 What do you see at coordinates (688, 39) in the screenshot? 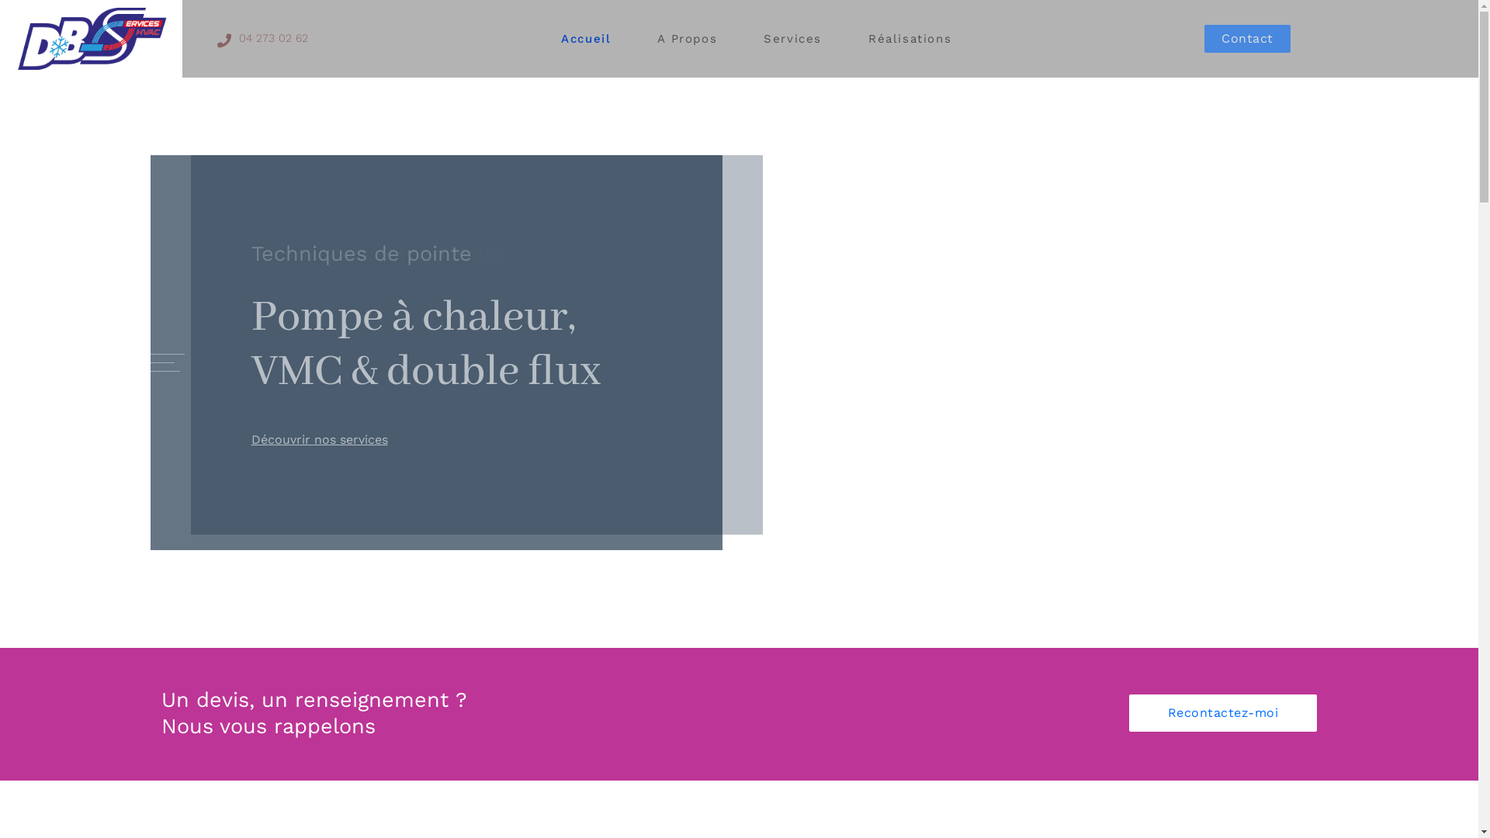
I see `A Propos` at bounding box center [688, 39].